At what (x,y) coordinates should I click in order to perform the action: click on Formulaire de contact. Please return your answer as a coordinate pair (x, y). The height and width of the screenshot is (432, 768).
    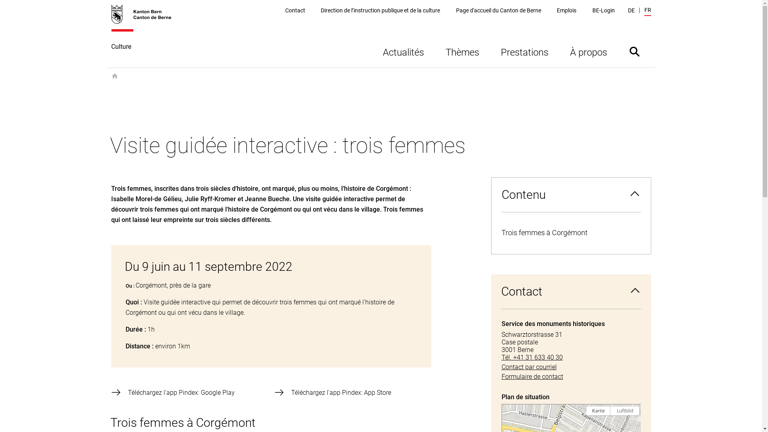
    Looking at the image, I should click on (571, 377).